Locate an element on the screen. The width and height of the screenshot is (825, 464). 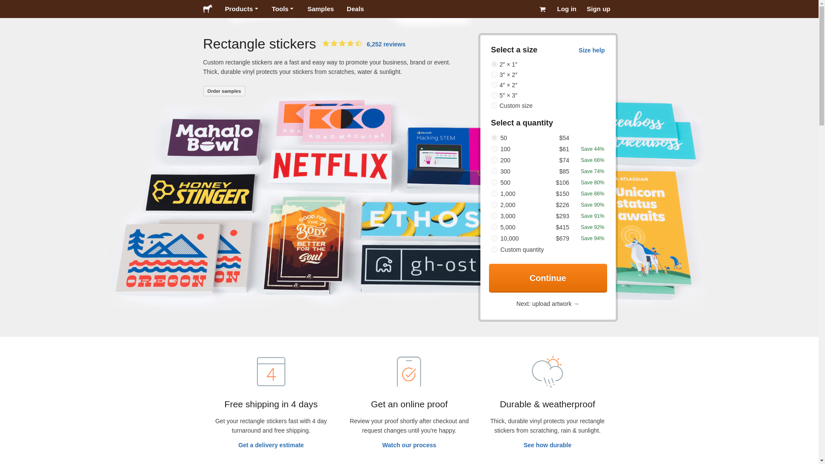
on is located at coordinates (494, 95).